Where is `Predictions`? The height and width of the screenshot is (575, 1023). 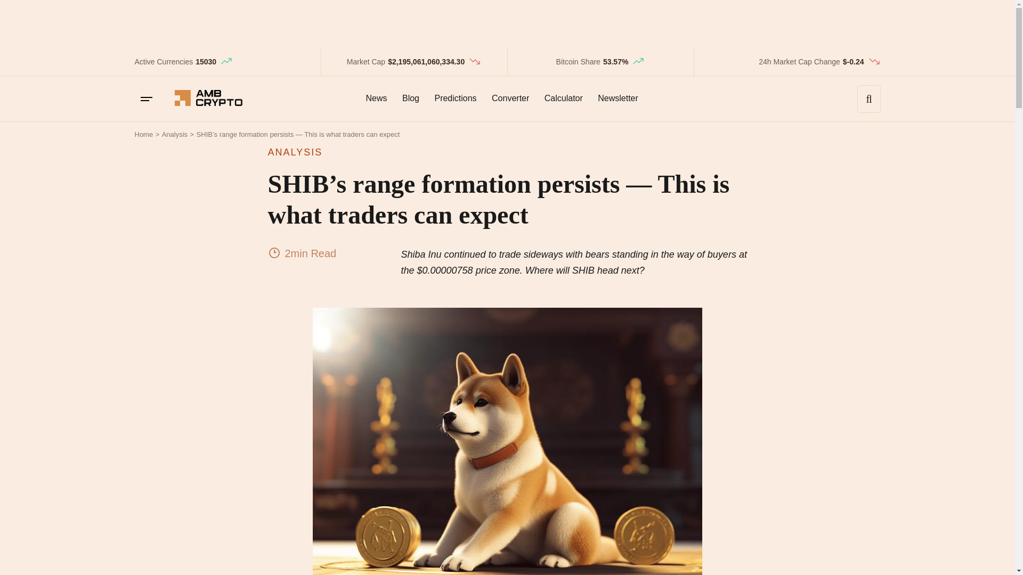
Predictions is located at coordinates (455, 98).